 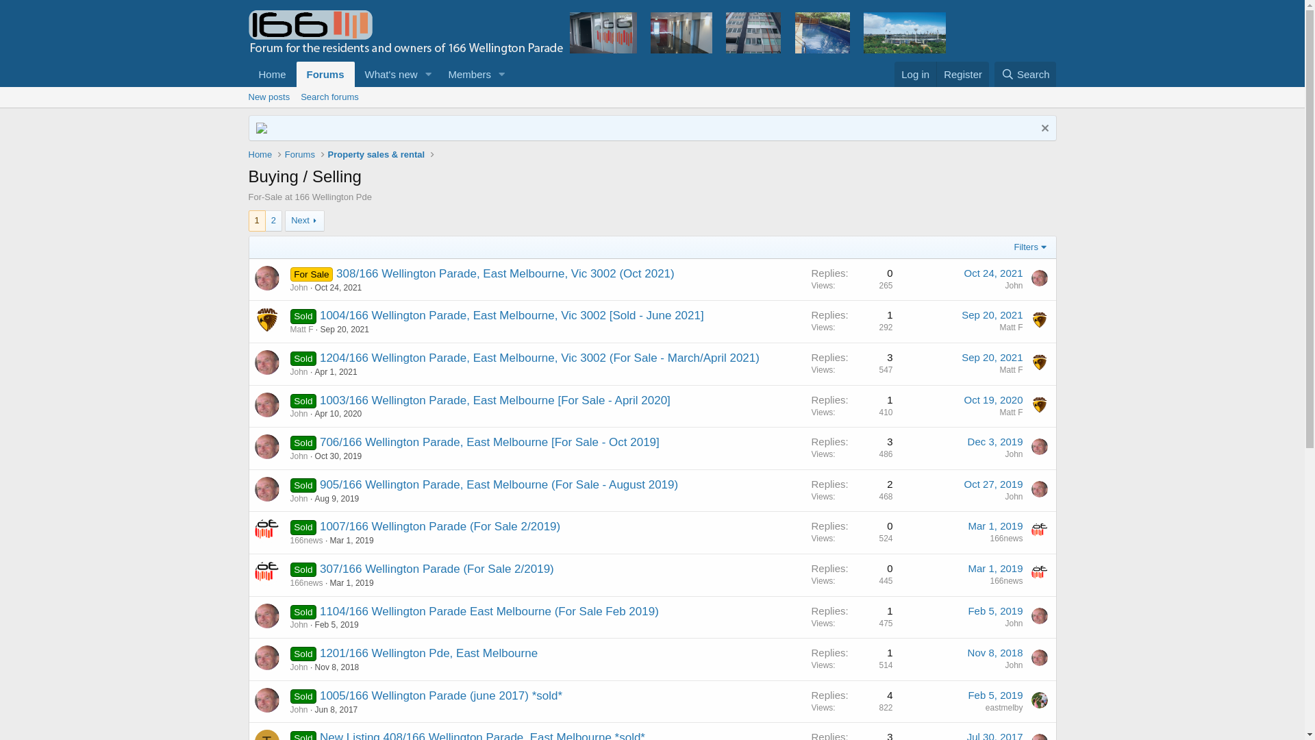 I want to click on Sold, so click(x=304, y=443).